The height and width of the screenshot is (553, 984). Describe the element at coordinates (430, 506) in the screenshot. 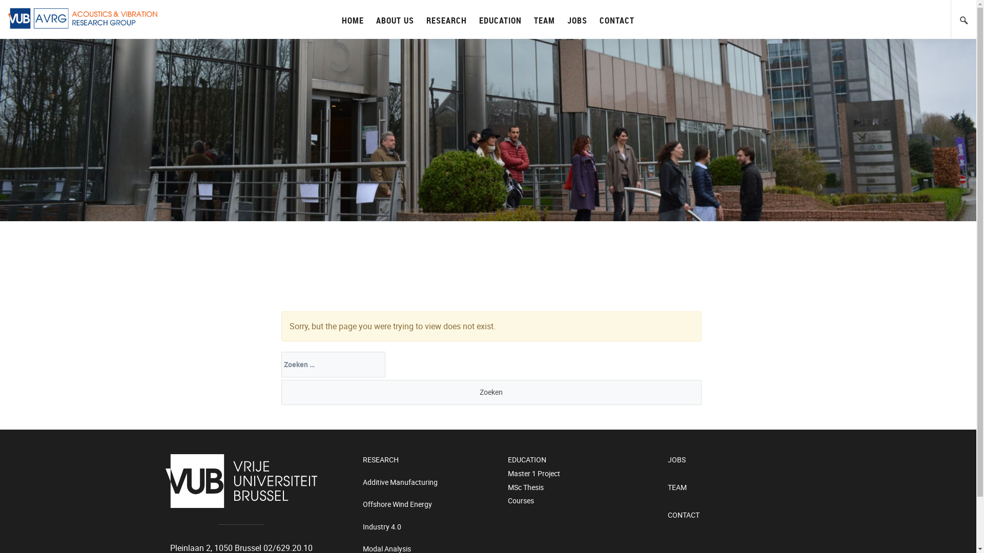

I see `Offshore Wind Energy` at that location.